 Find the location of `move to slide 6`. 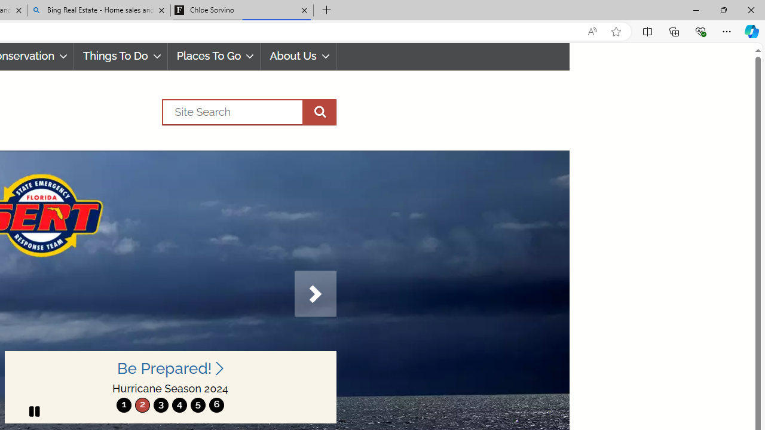

move to slide 6 is located at coordinates (216, 405).